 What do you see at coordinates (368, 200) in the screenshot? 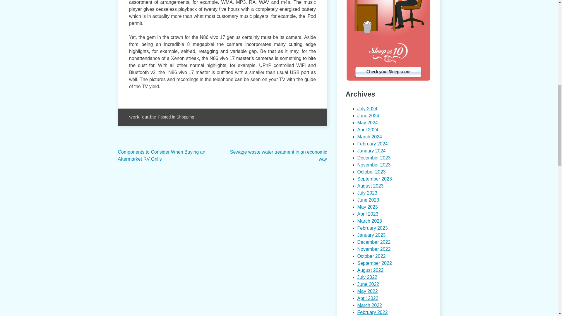
I see `June 2023` at bounding box center [368, 200].